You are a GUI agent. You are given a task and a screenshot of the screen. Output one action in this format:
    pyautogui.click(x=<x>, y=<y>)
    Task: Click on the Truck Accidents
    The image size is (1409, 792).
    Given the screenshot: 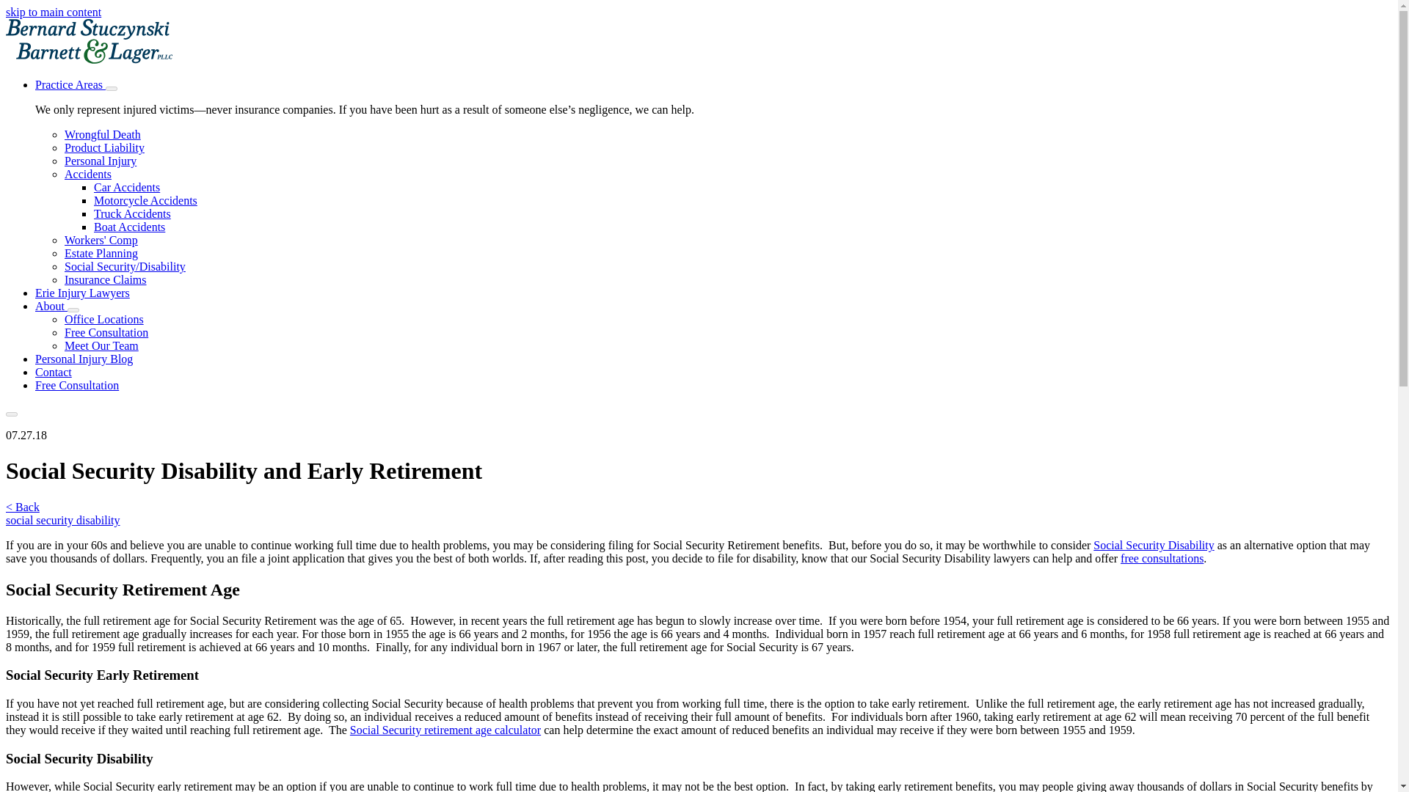 What is the action you would take?
    pyautogui.click(x=132, y=213)
    